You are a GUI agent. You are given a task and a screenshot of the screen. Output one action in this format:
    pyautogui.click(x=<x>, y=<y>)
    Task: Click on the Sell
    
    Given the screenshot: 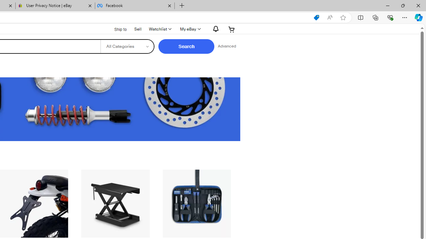 What is the action you would take?
    pyautogui.click(x=138, y=29)
    